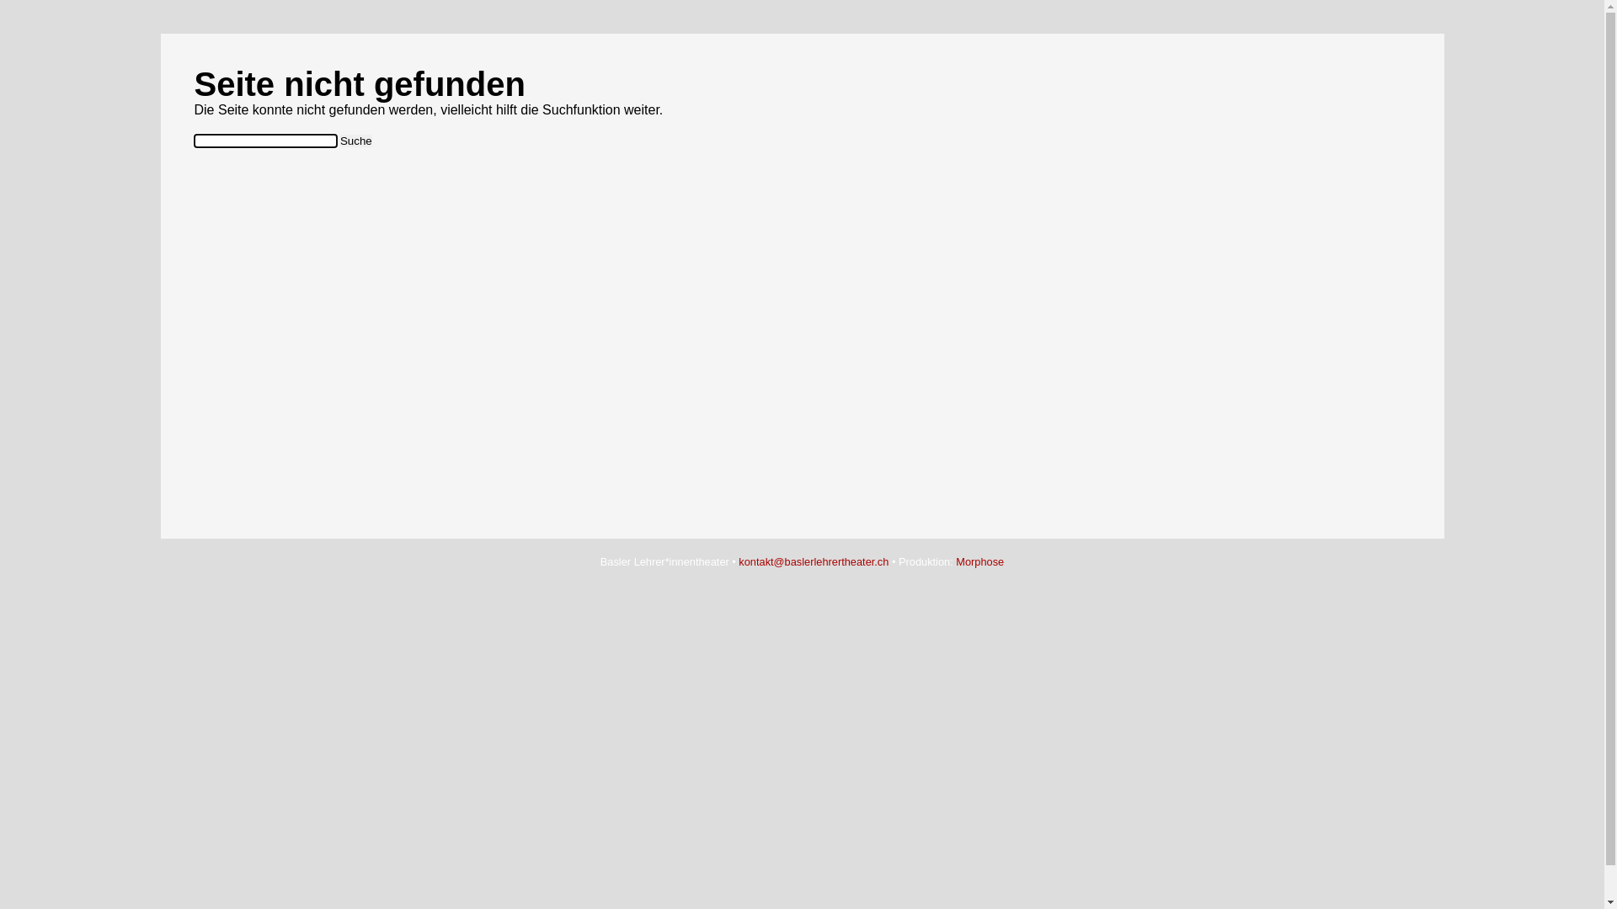 This screenshot has width=1617, height=909. I want to click on kontakt@baslerlehrertheater.ch, so click(814, 562).